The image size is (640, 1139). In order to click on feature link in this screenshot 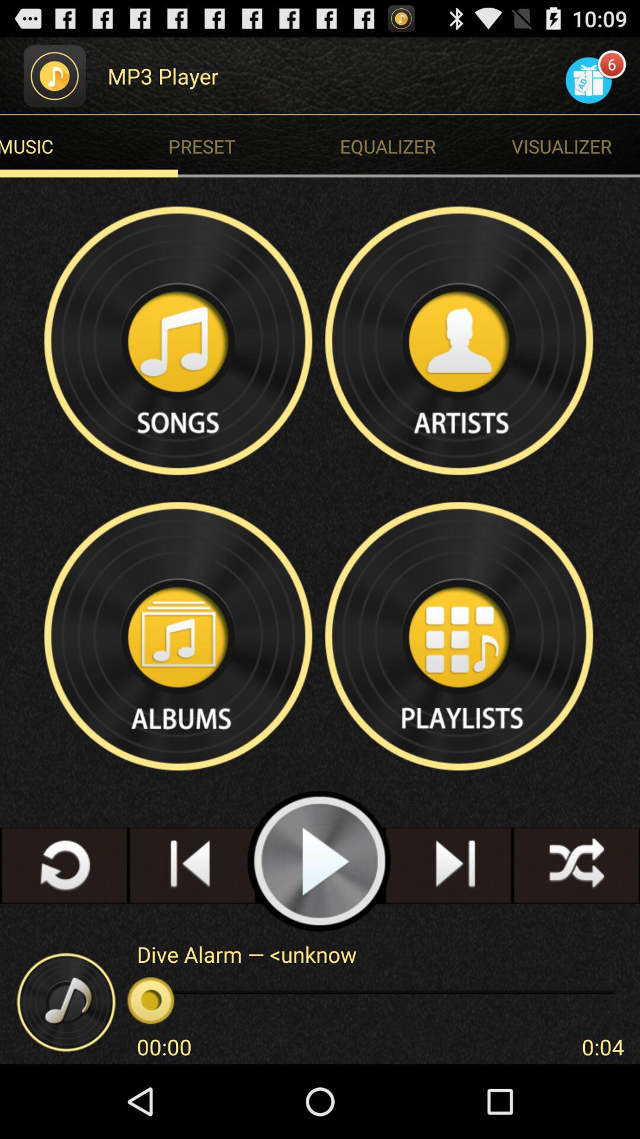, I will do `click(460, 341)`.